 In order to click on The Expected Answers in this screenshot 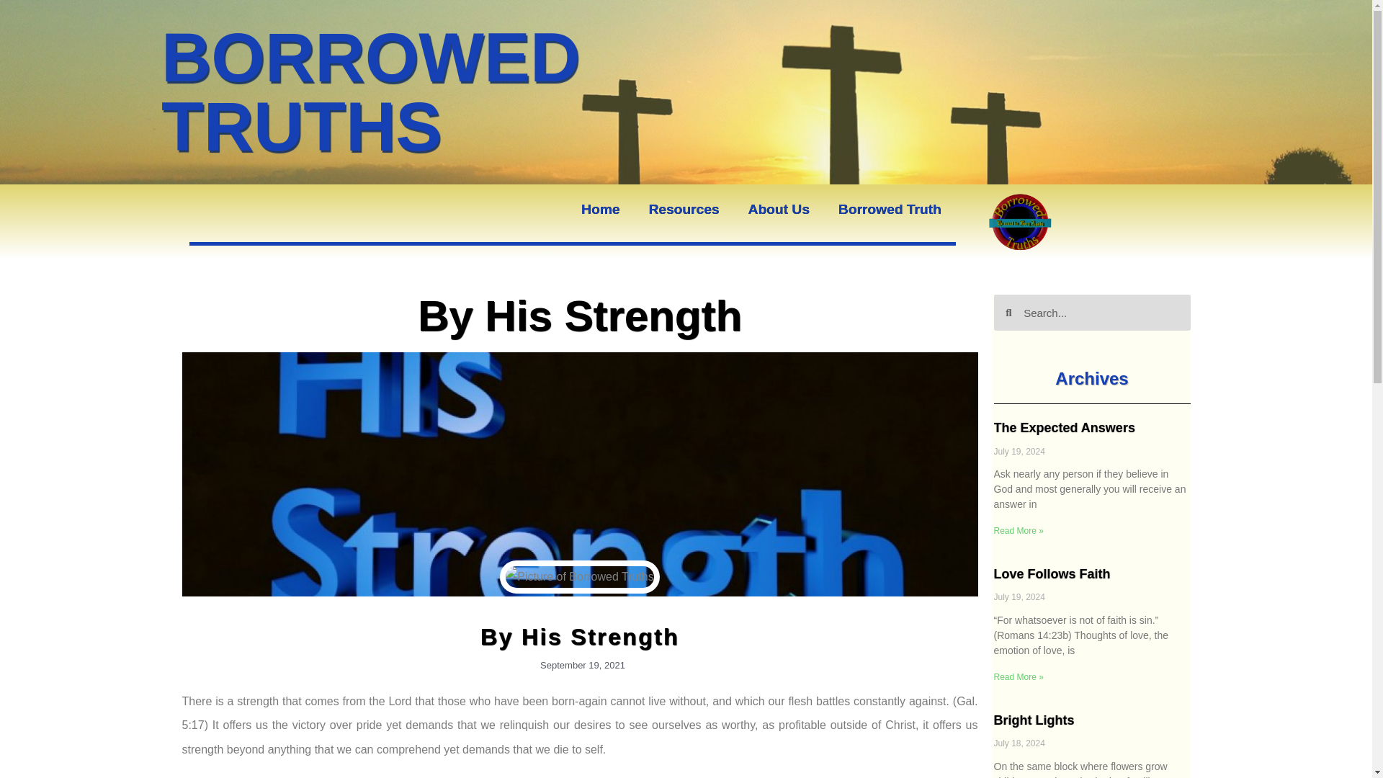, I will do `click(1065, 428)`.